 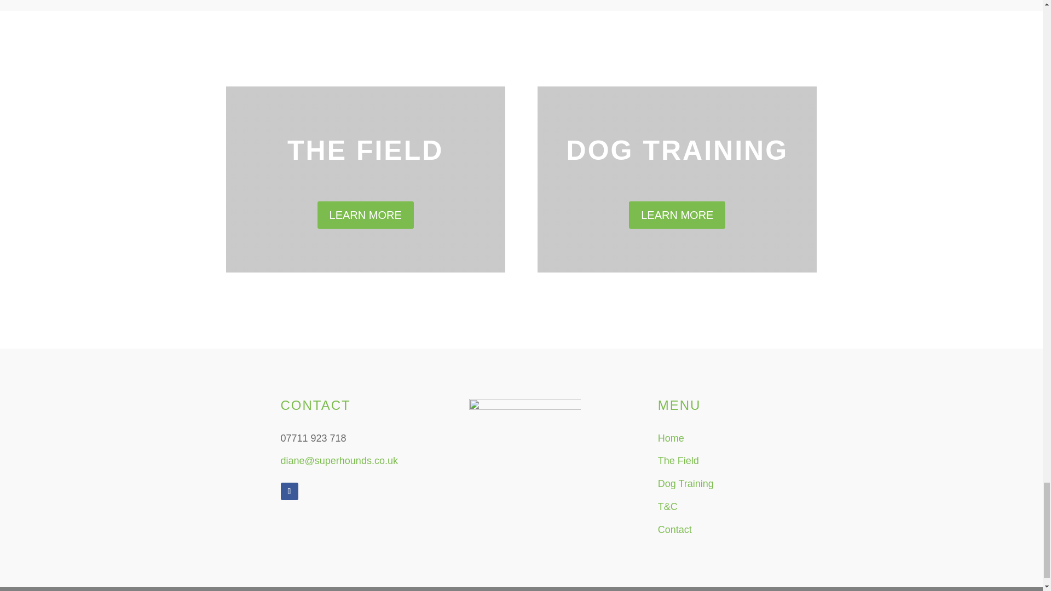 I want to click on Contact, so click(x=674, y=530).